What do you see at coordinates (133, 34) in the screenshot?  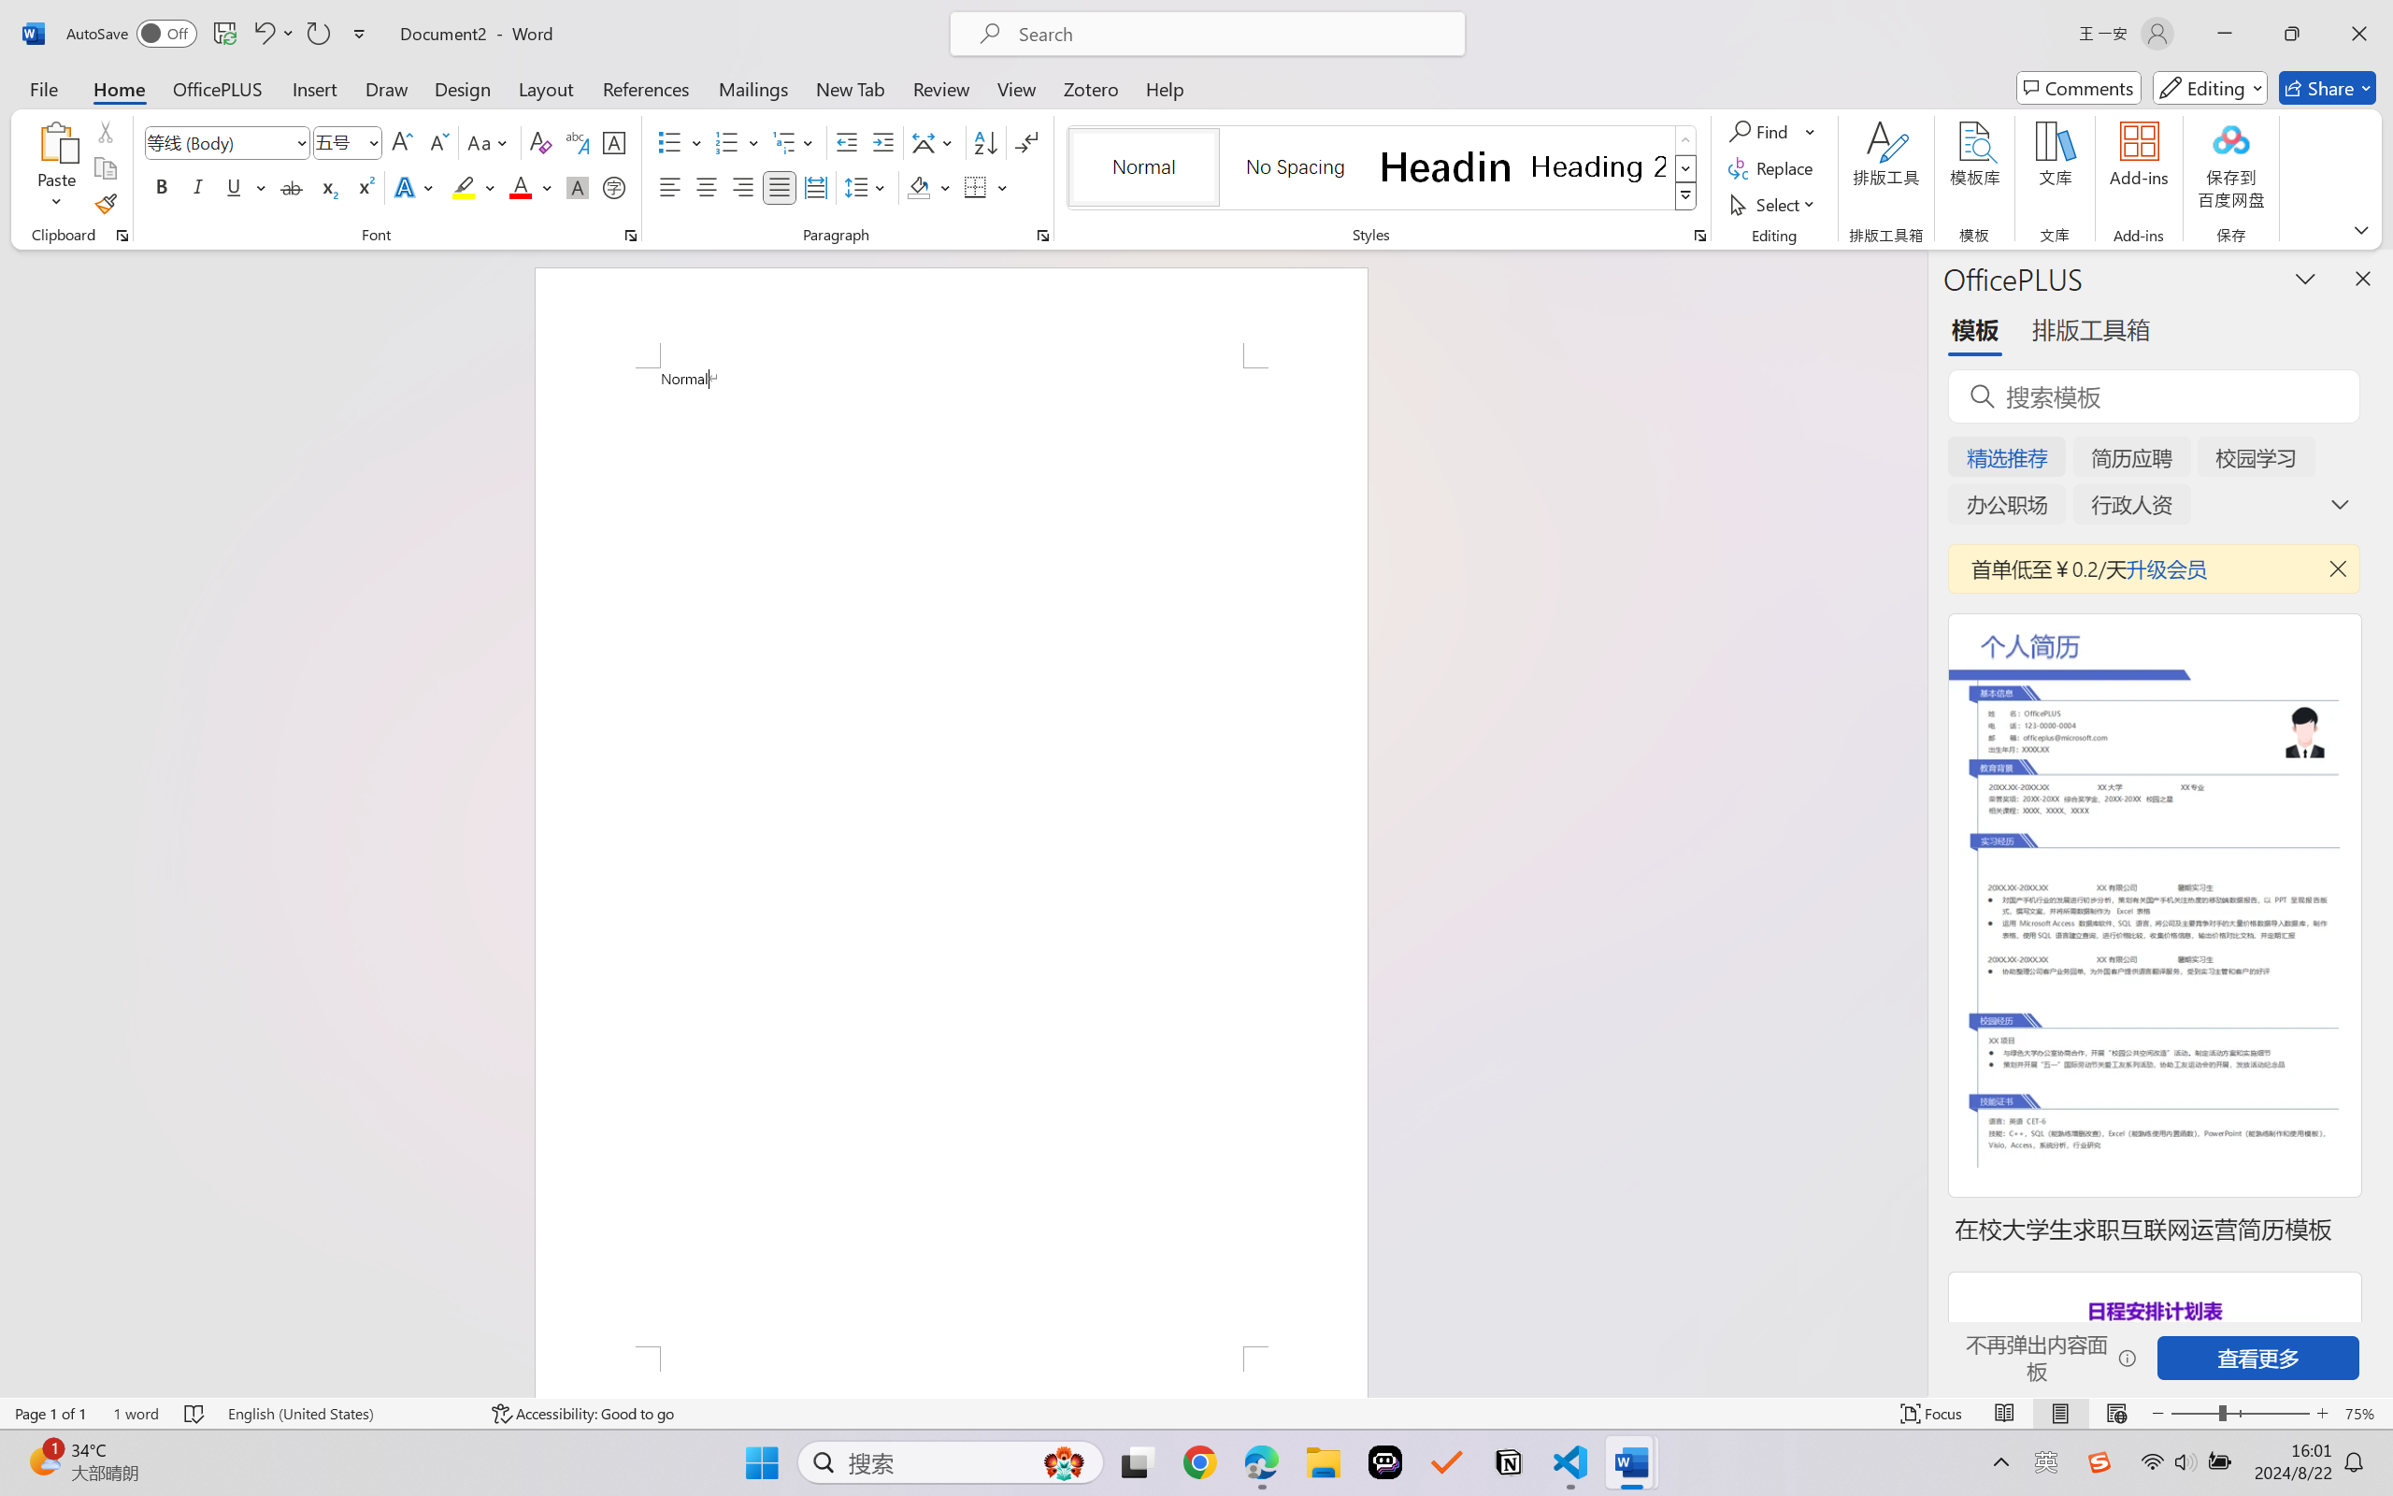 I see `AutoSave` at bounding box center [133, 34].